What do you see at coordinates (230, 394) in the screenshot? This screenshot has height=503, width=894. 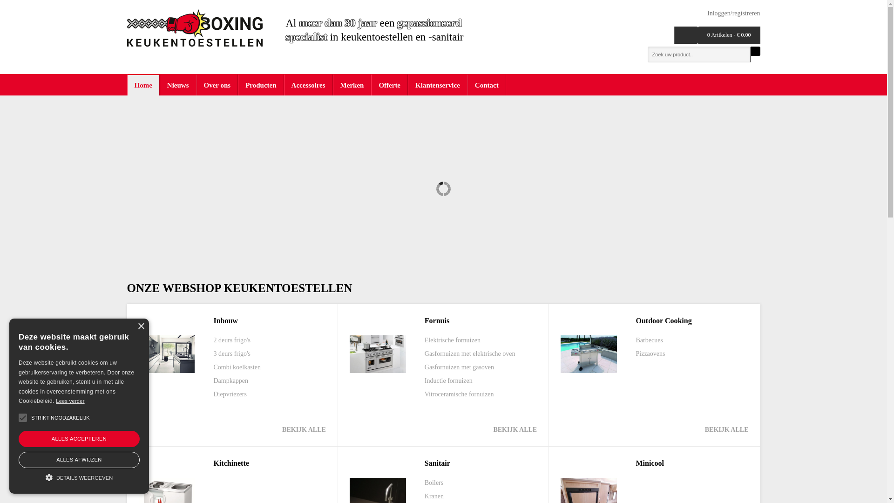 I see `Diepvriezers` at bounding box center [230, 394].